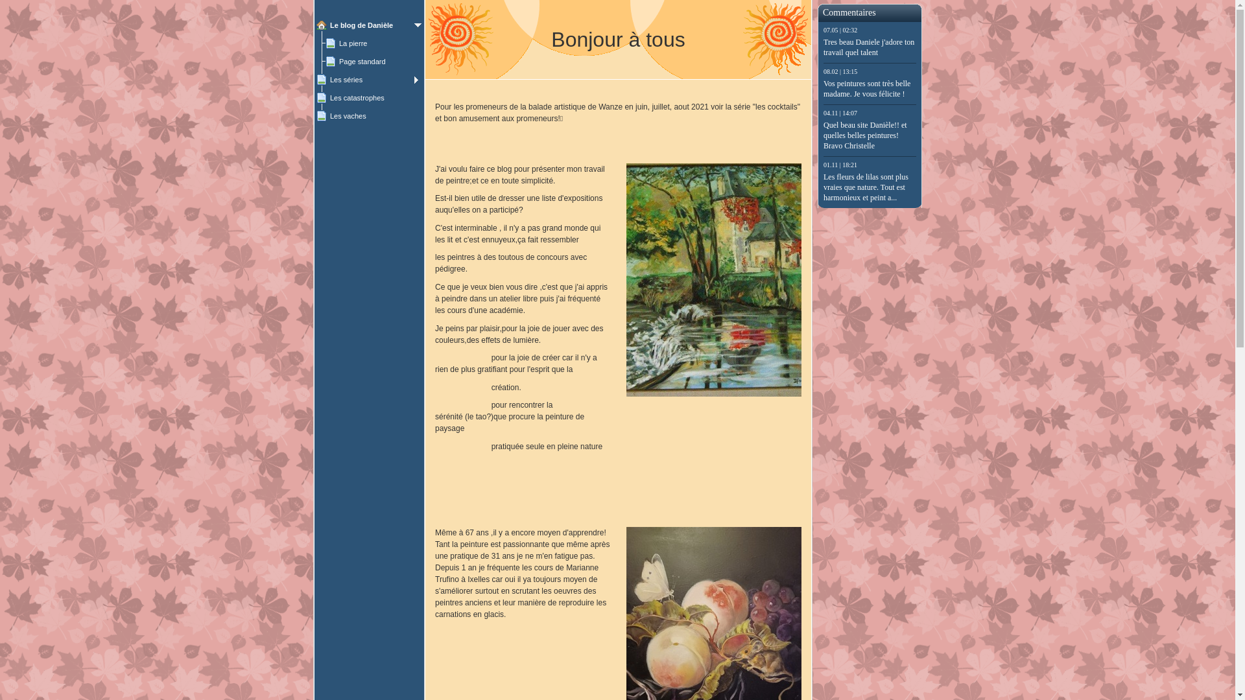 The image size is (1245, 700). What do you see at coordinates (370, 98) in the screenshot?
I see `Les catastrophes` at bounding box center [370, 98].